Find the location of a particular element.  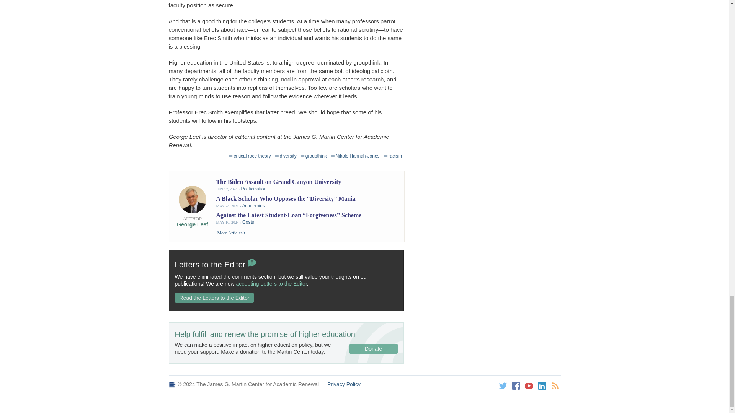

groupthink is located at coordinates (314, 156).